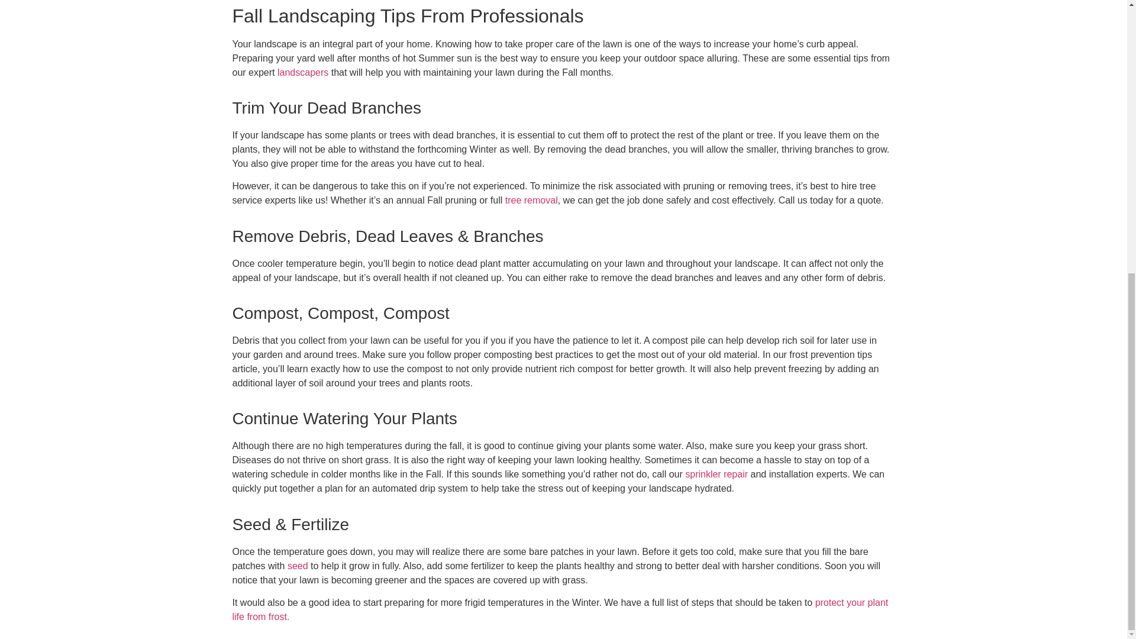 The height and width of the screenshot is (639, 1136). Describe the element at coordinates (531, 200) in the screenshot. I see `tree removal` at that location.